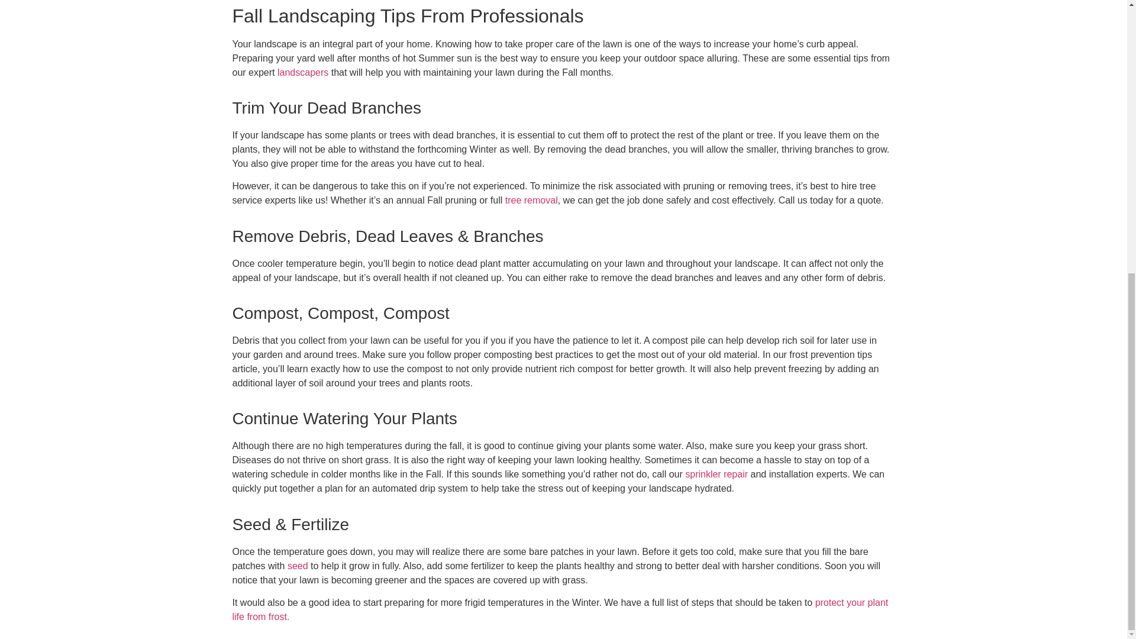 The height and width of the screenshot is (639, 1136). Describe the element at coordinates (531, 200) in the screenshot. I see `tree removal` at that location.